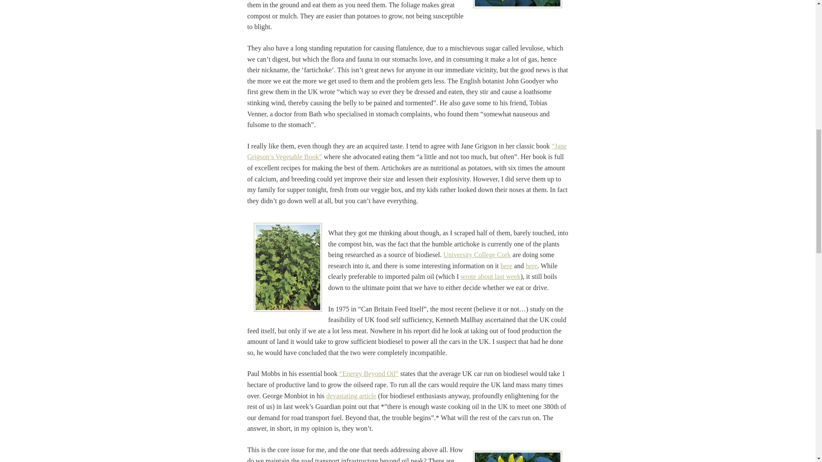 This screenshot has width=822, height=462. I want to click on UCC, so click(477, 255).